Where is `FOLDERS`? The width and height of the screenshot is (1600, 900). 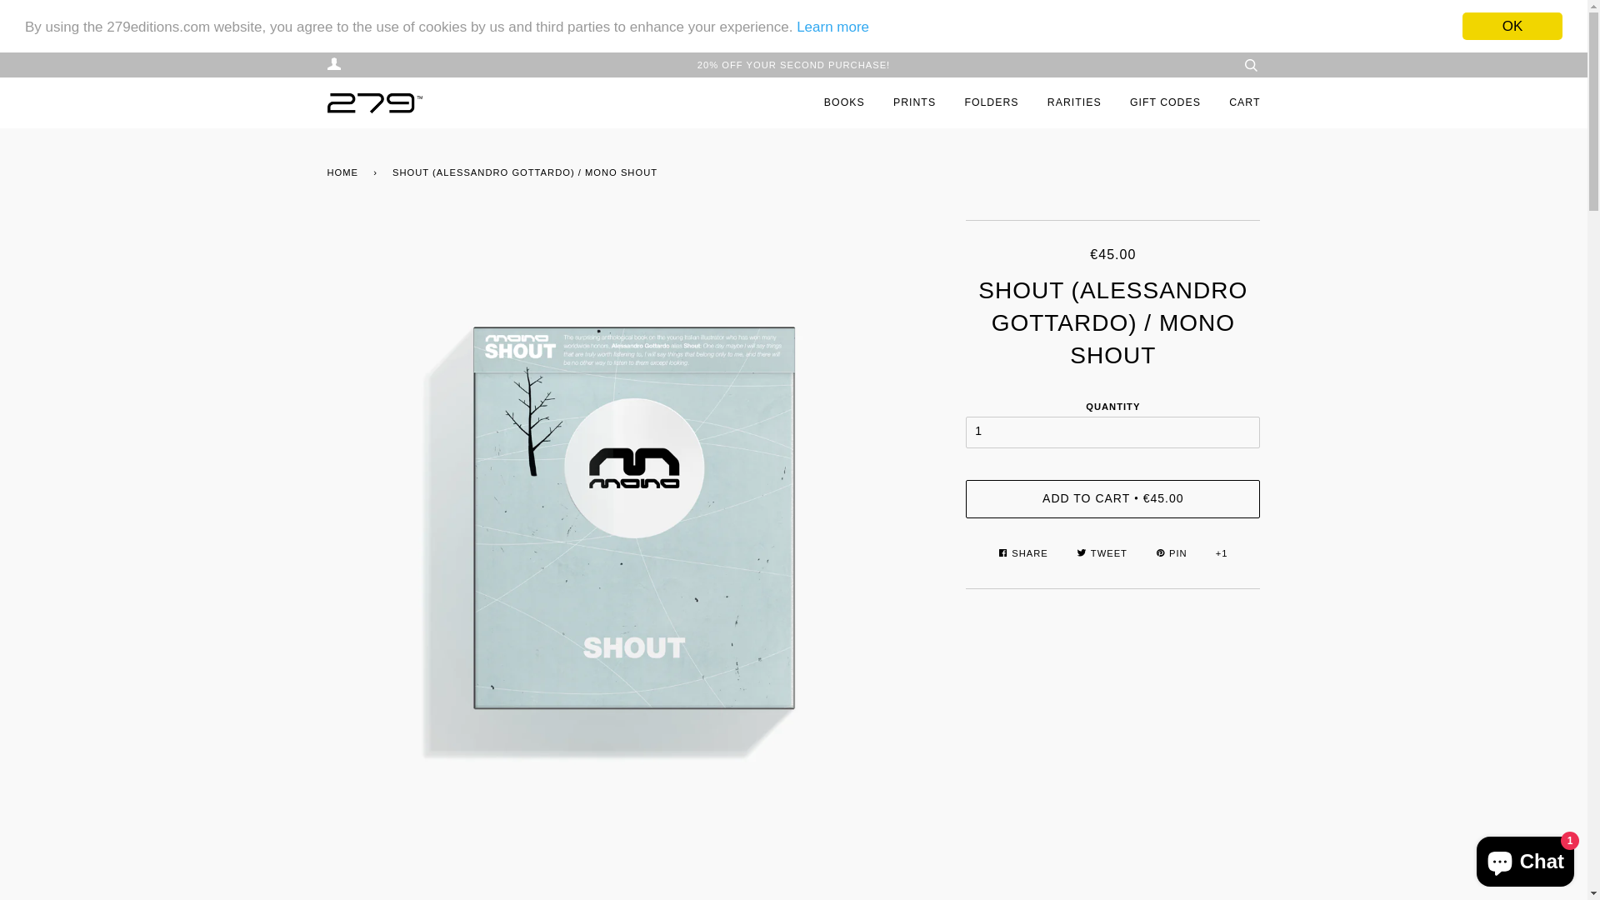 FOLDERS is located at coordinates (992, 103).